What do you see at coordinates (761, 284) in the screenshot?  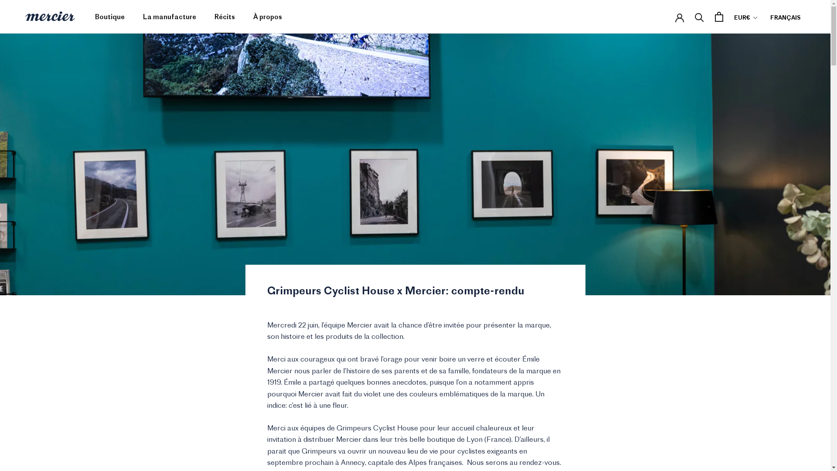 I see `CZK` at bounding box center [761, 284].